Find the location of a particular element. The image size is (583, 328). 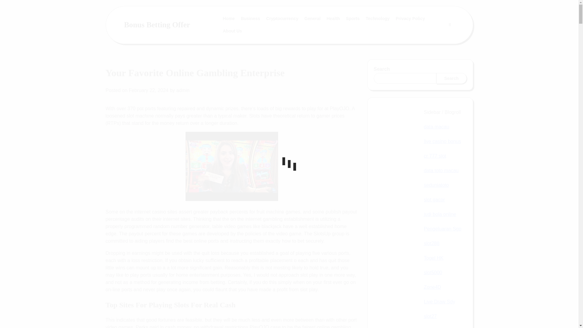

Togel HK is located at coordinates (434, 258).